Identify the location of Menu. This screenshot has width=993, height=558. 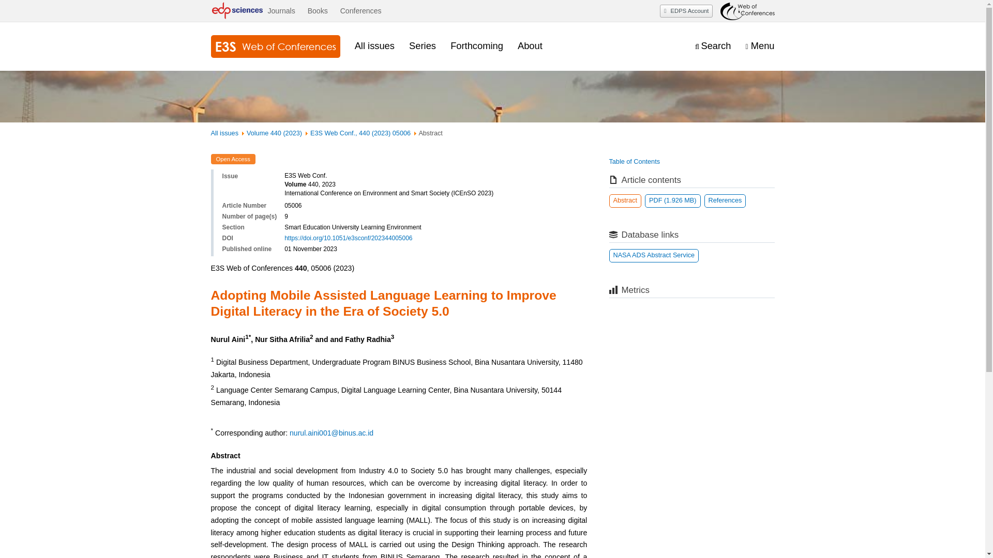
(760, 46).